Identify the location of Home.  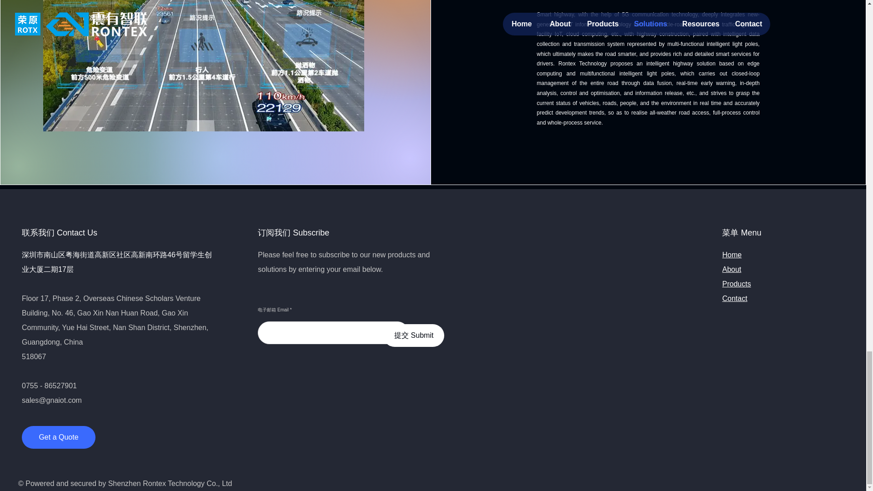
(731, 255).